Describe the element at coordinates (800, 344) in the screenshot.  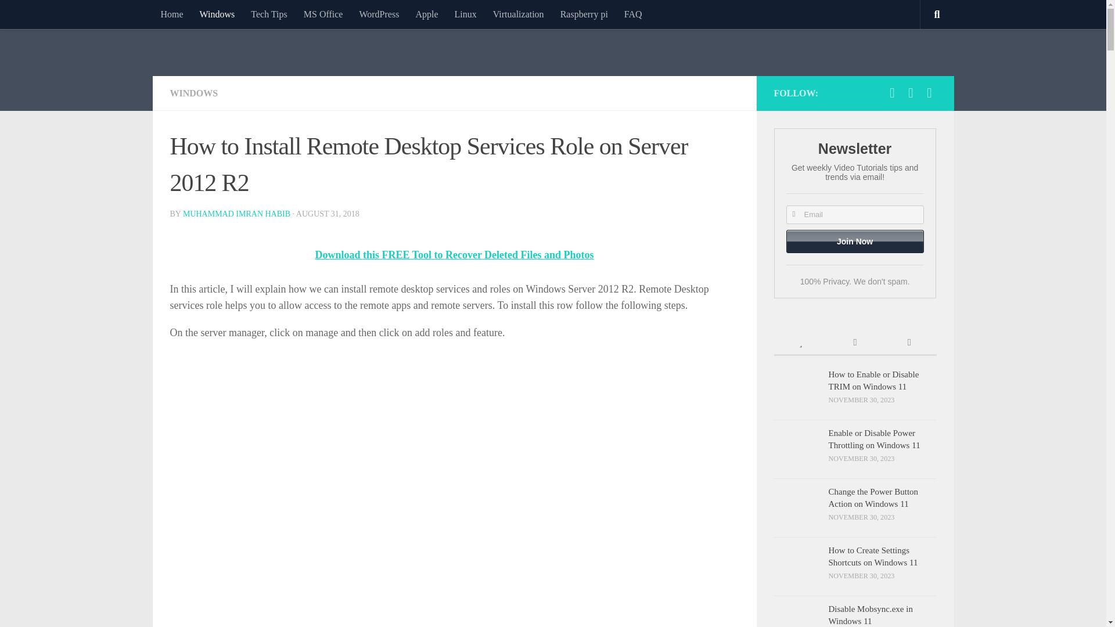
I see `Popular Posts` at that location.